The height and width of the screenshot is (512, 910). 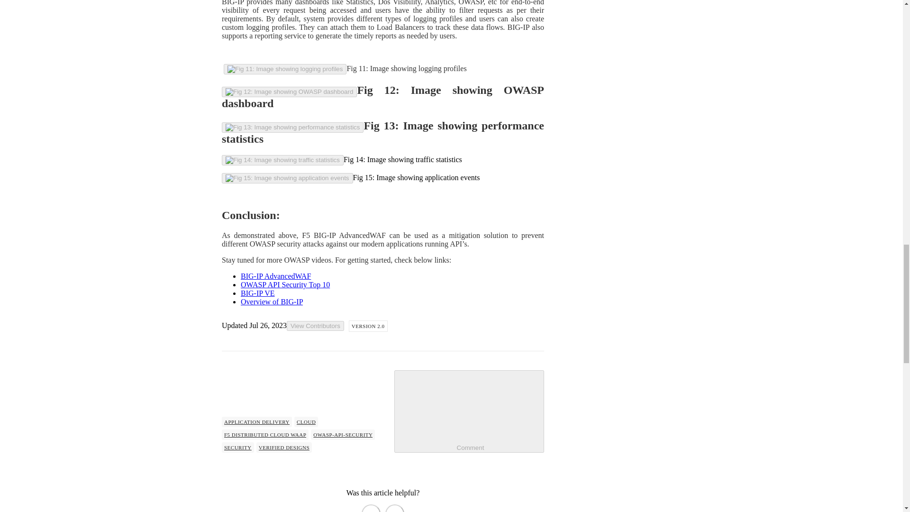 I want to click on BIG-IP AdvancedWAF, so click(x=276, y=276).